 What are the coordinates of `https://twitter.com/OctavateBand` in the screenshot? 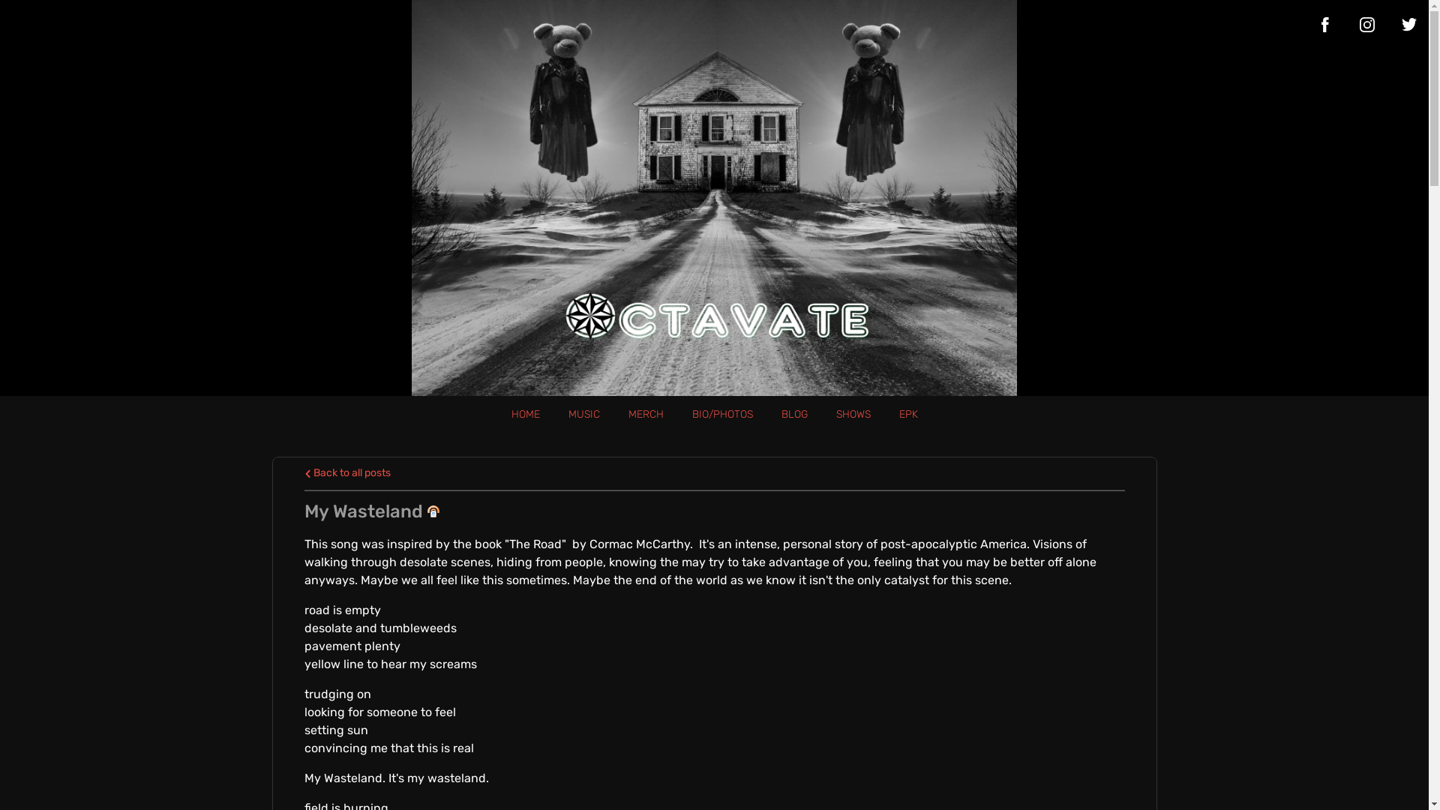 It's located at (1409, 25).